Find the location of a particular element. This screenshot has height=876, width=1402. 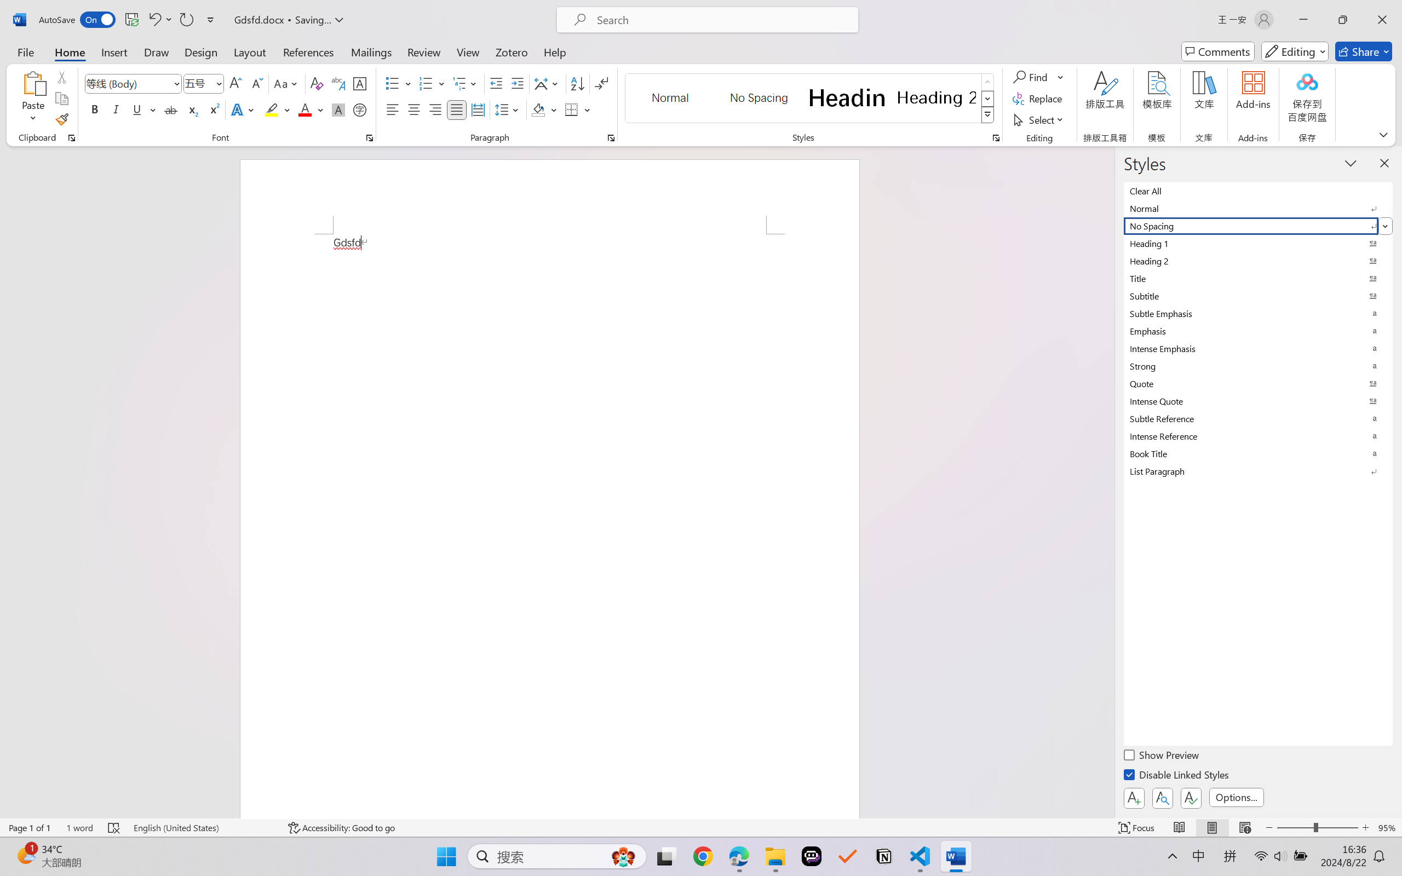

Repeat Style is located at coordinates (186, 20).